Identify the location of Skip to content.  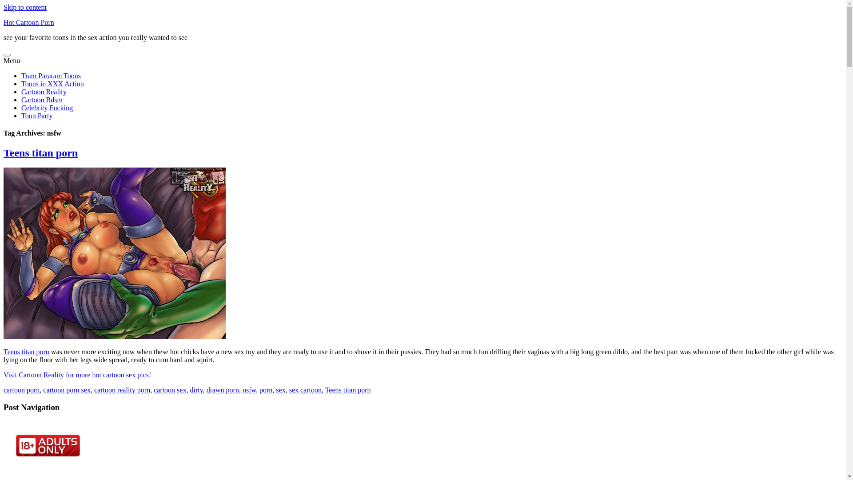
(25, 7).